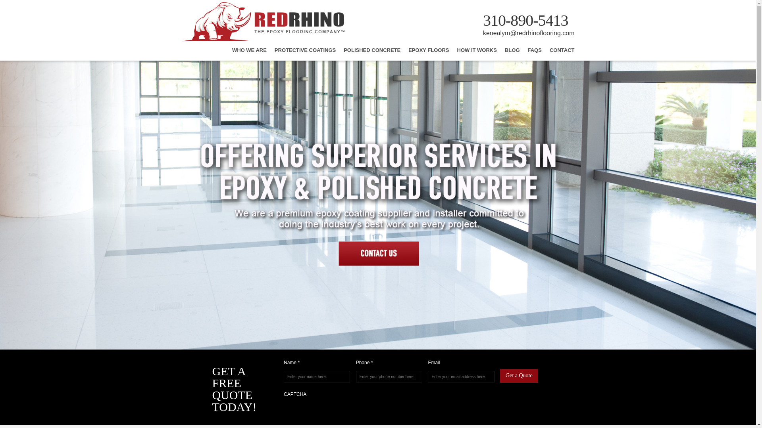  What do you see at coordinates (263, 40) in the screenshot?
I see `Epoxy Flooring Company Homepage` at bounding box center [263, 40].